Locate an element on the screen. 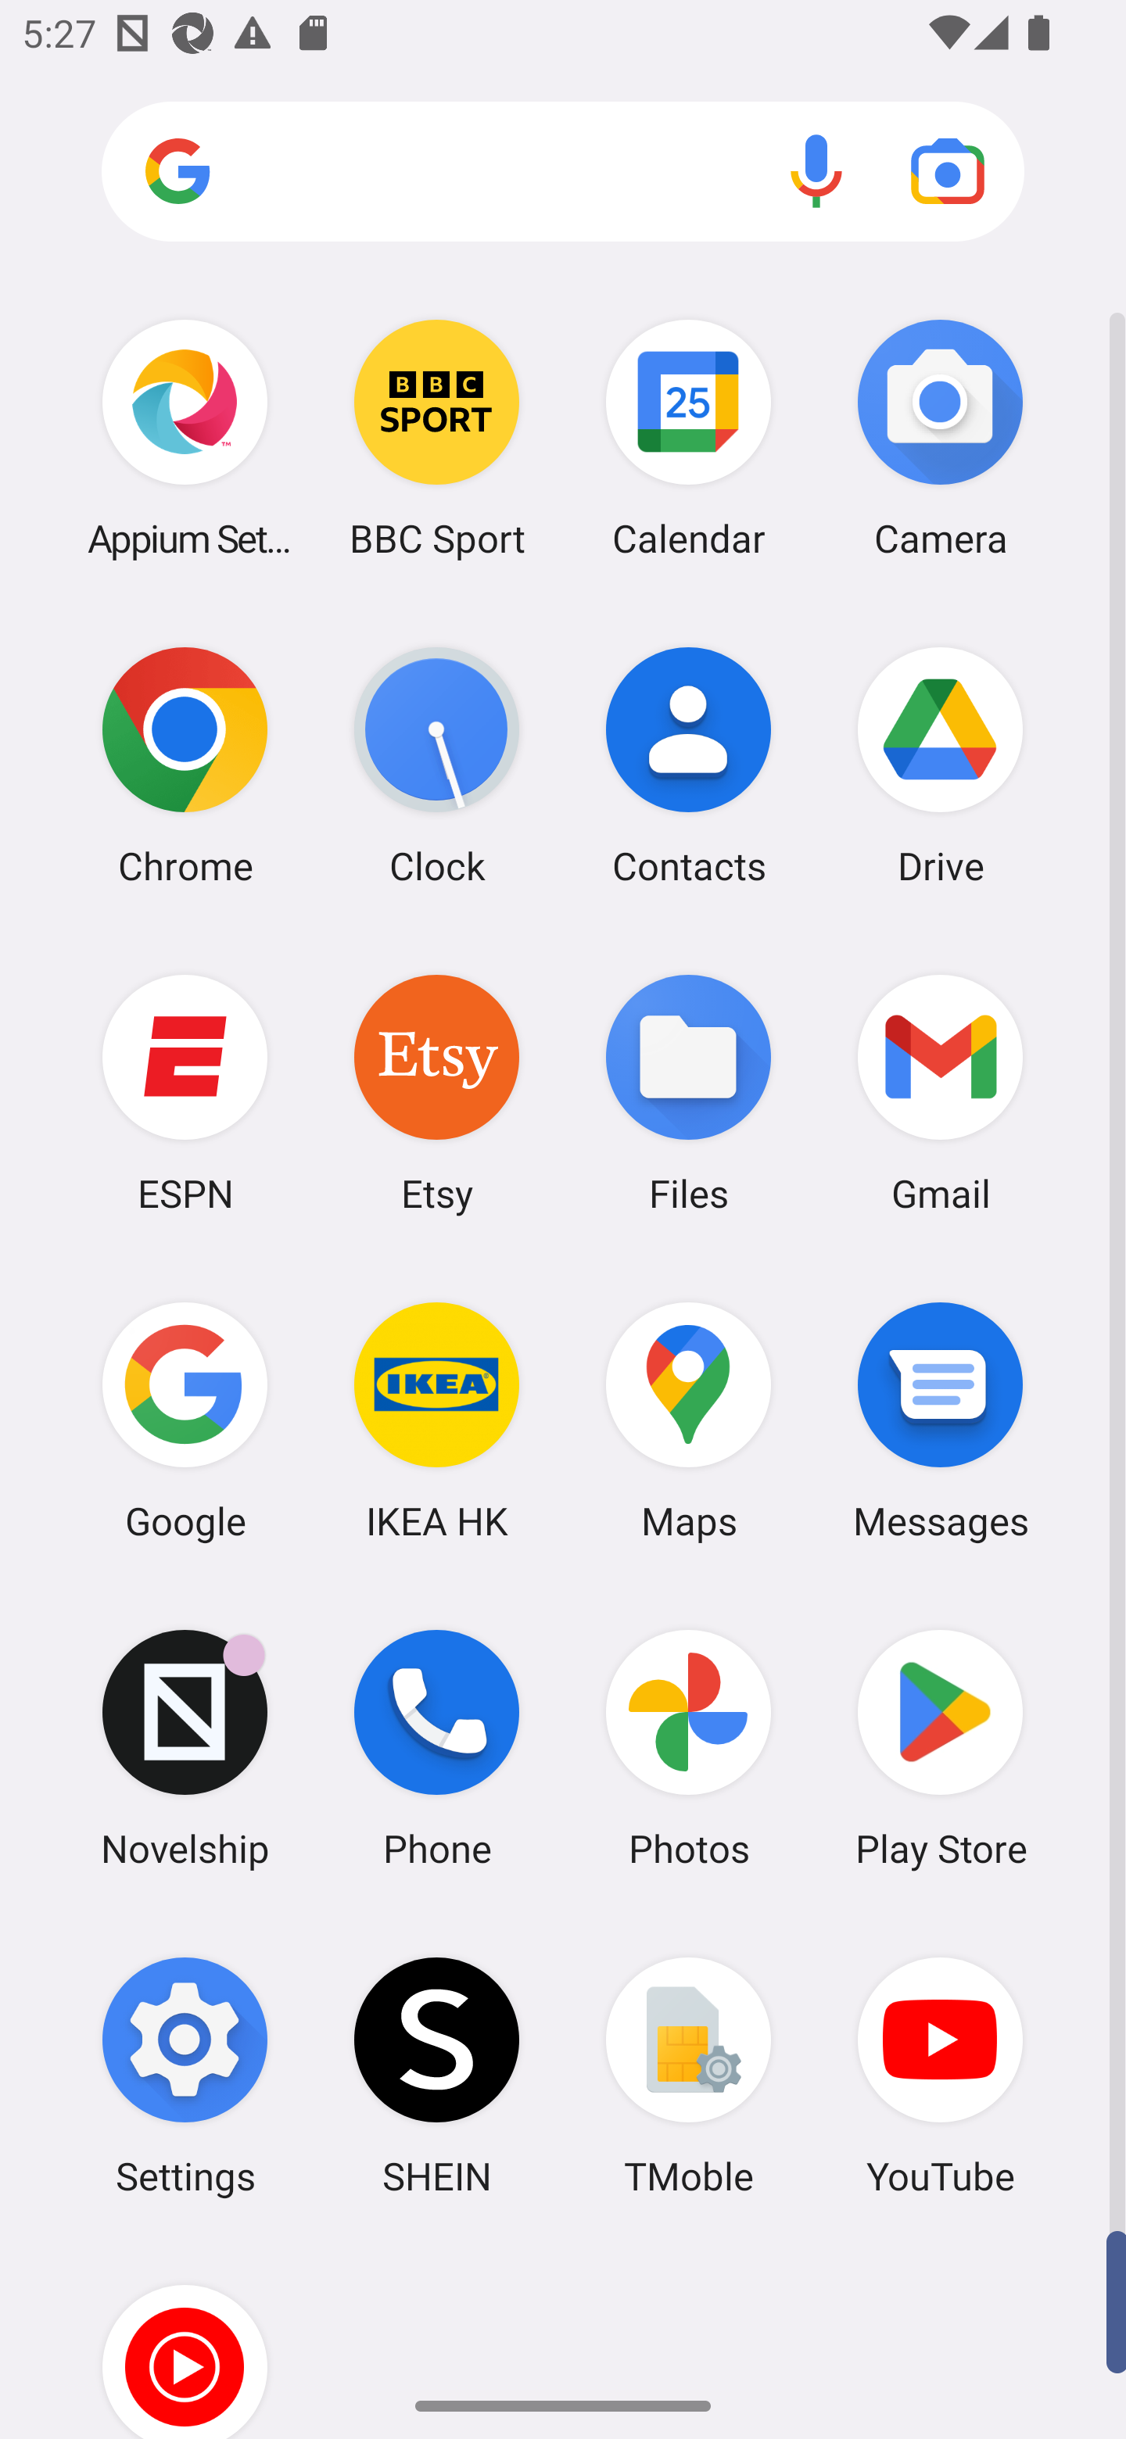 This screenshot has width=1126, height=2439. YouTube is located at coordinates (940, 2075).